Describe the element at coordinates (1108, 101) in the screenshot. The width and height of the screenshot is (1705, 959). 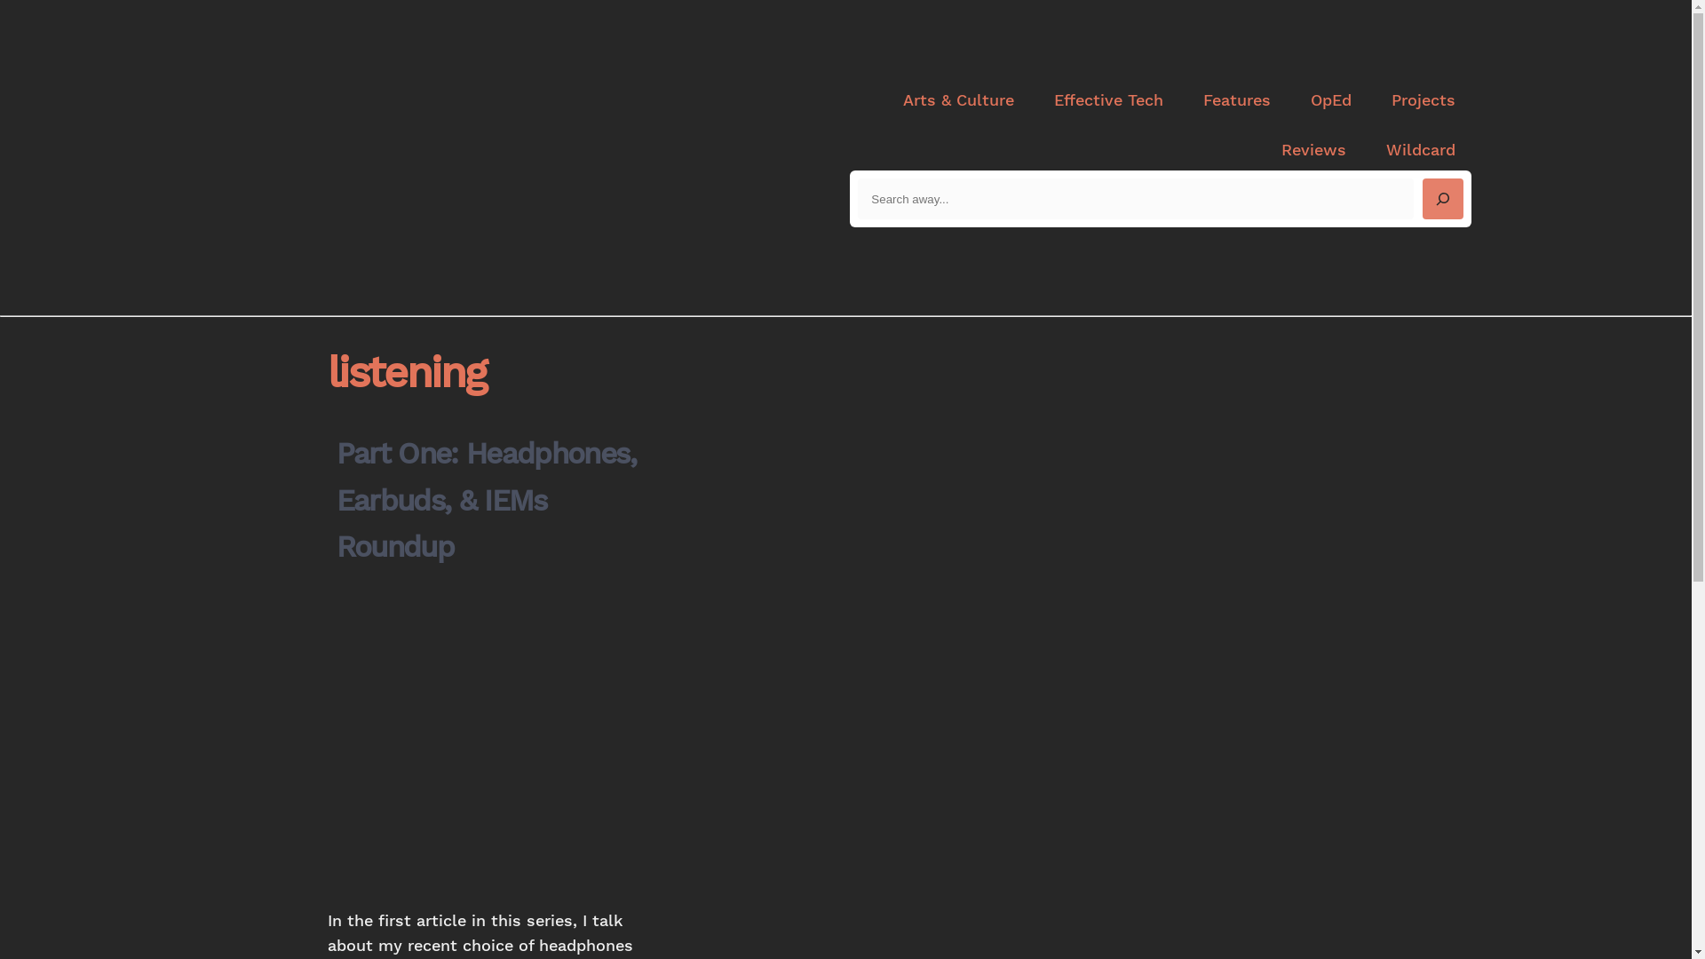
I see `Effective Tech` at that location.